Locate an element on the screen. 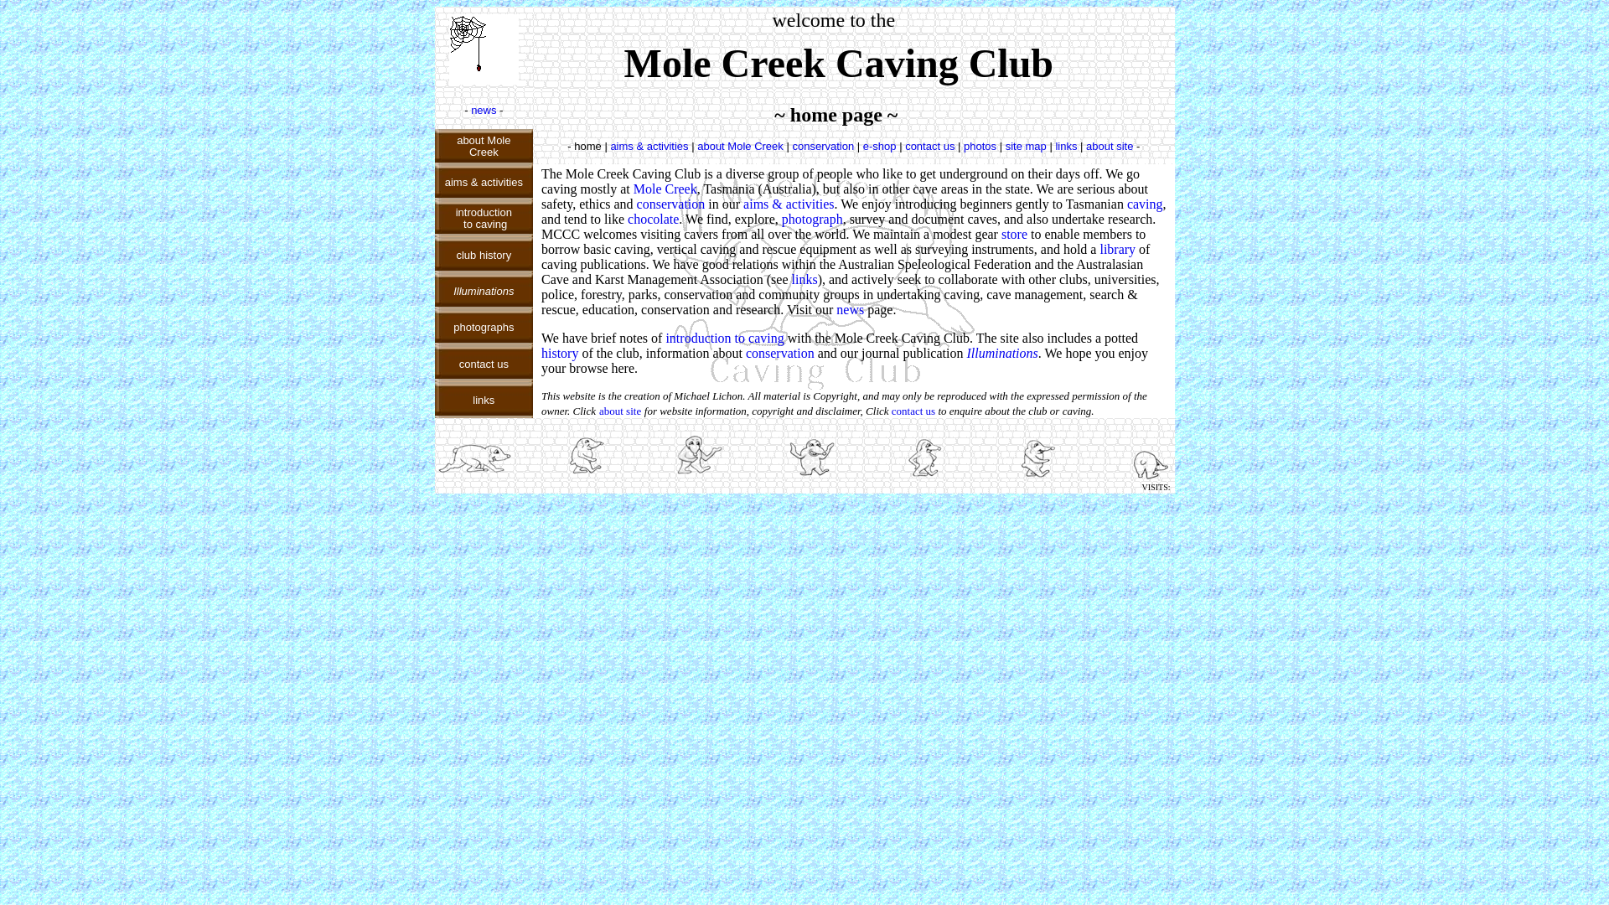 The height and width of the screenshot is (905, 1609). aims & activities is located at coordinates (484, 181).